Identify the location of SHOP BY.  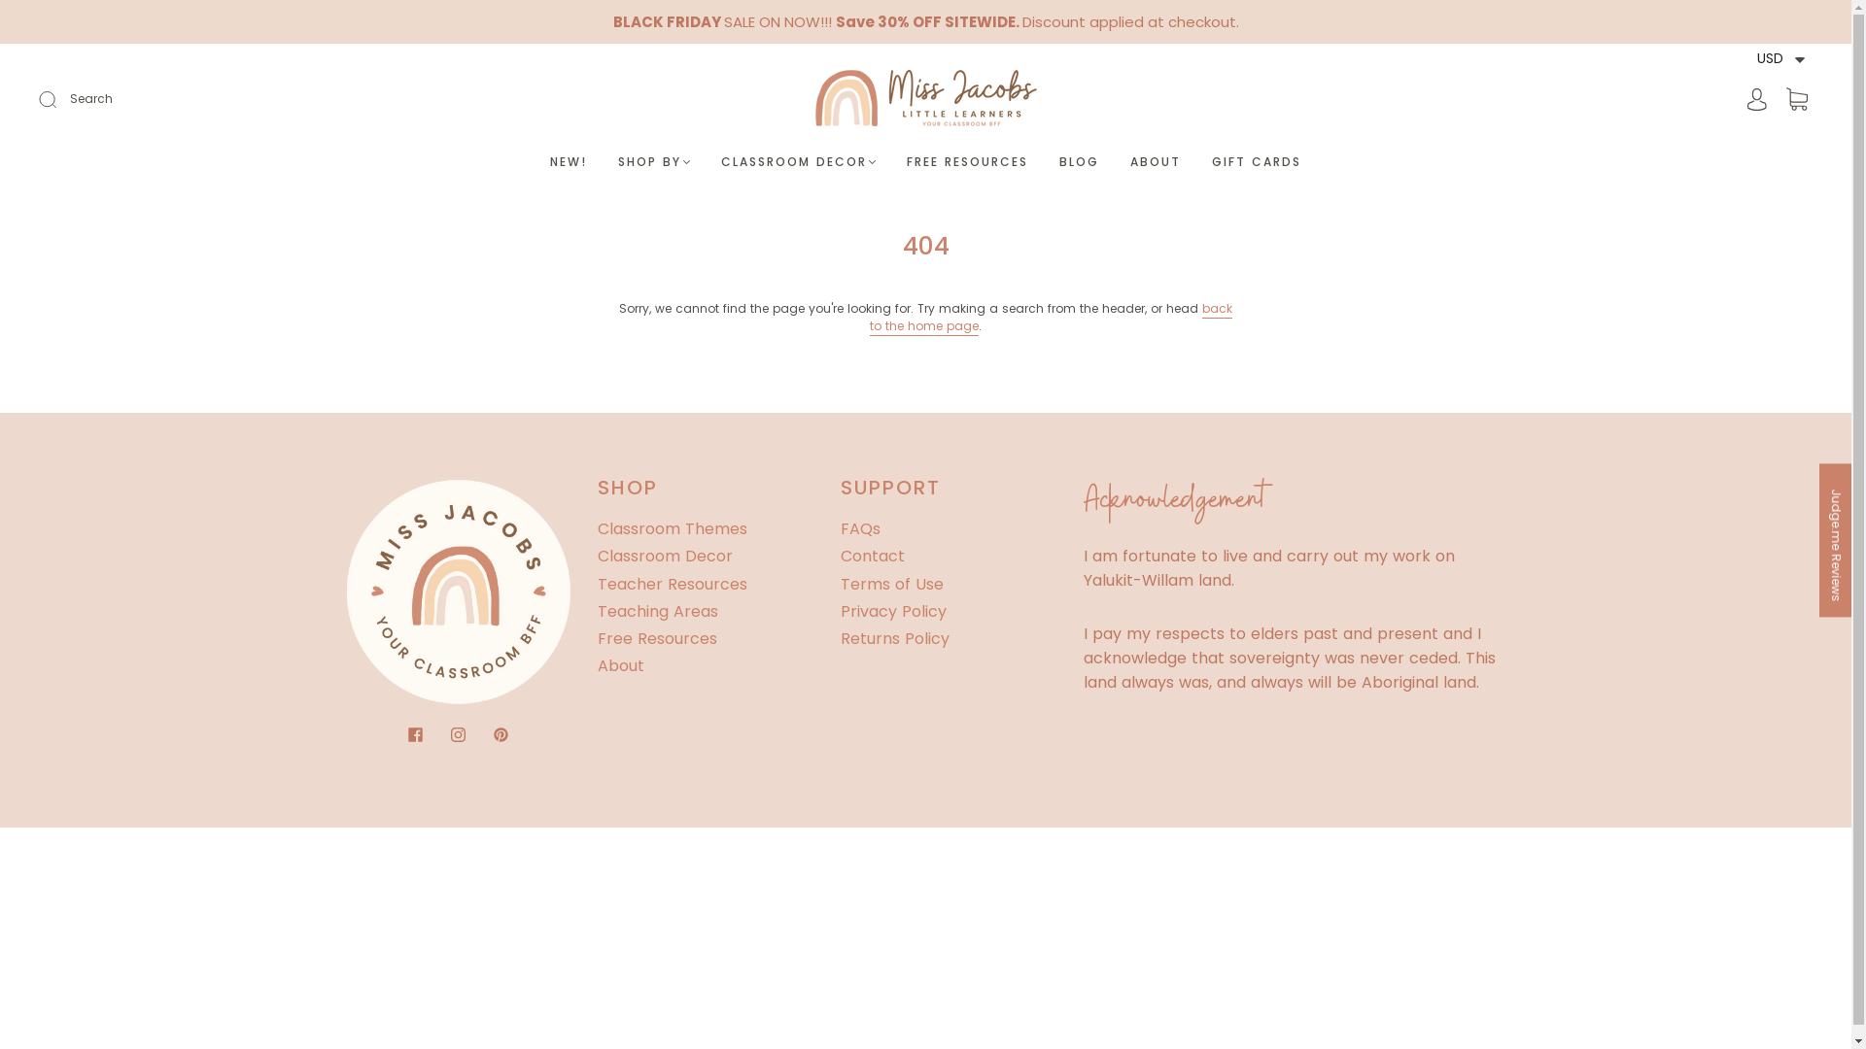
(654, 161).